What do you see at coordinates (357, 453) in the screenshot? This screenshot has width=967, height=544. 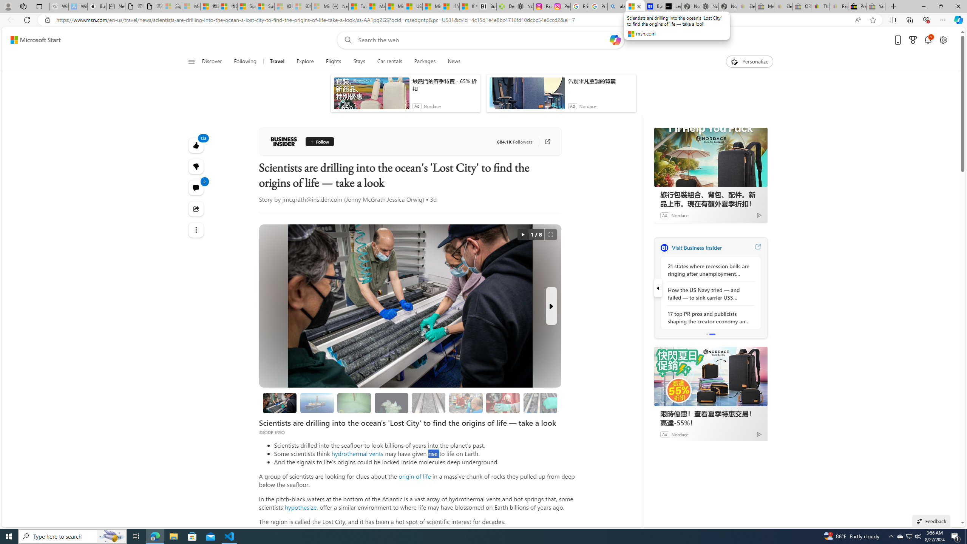 I see `hydrothermal vents` at bounding box center [357, 453].